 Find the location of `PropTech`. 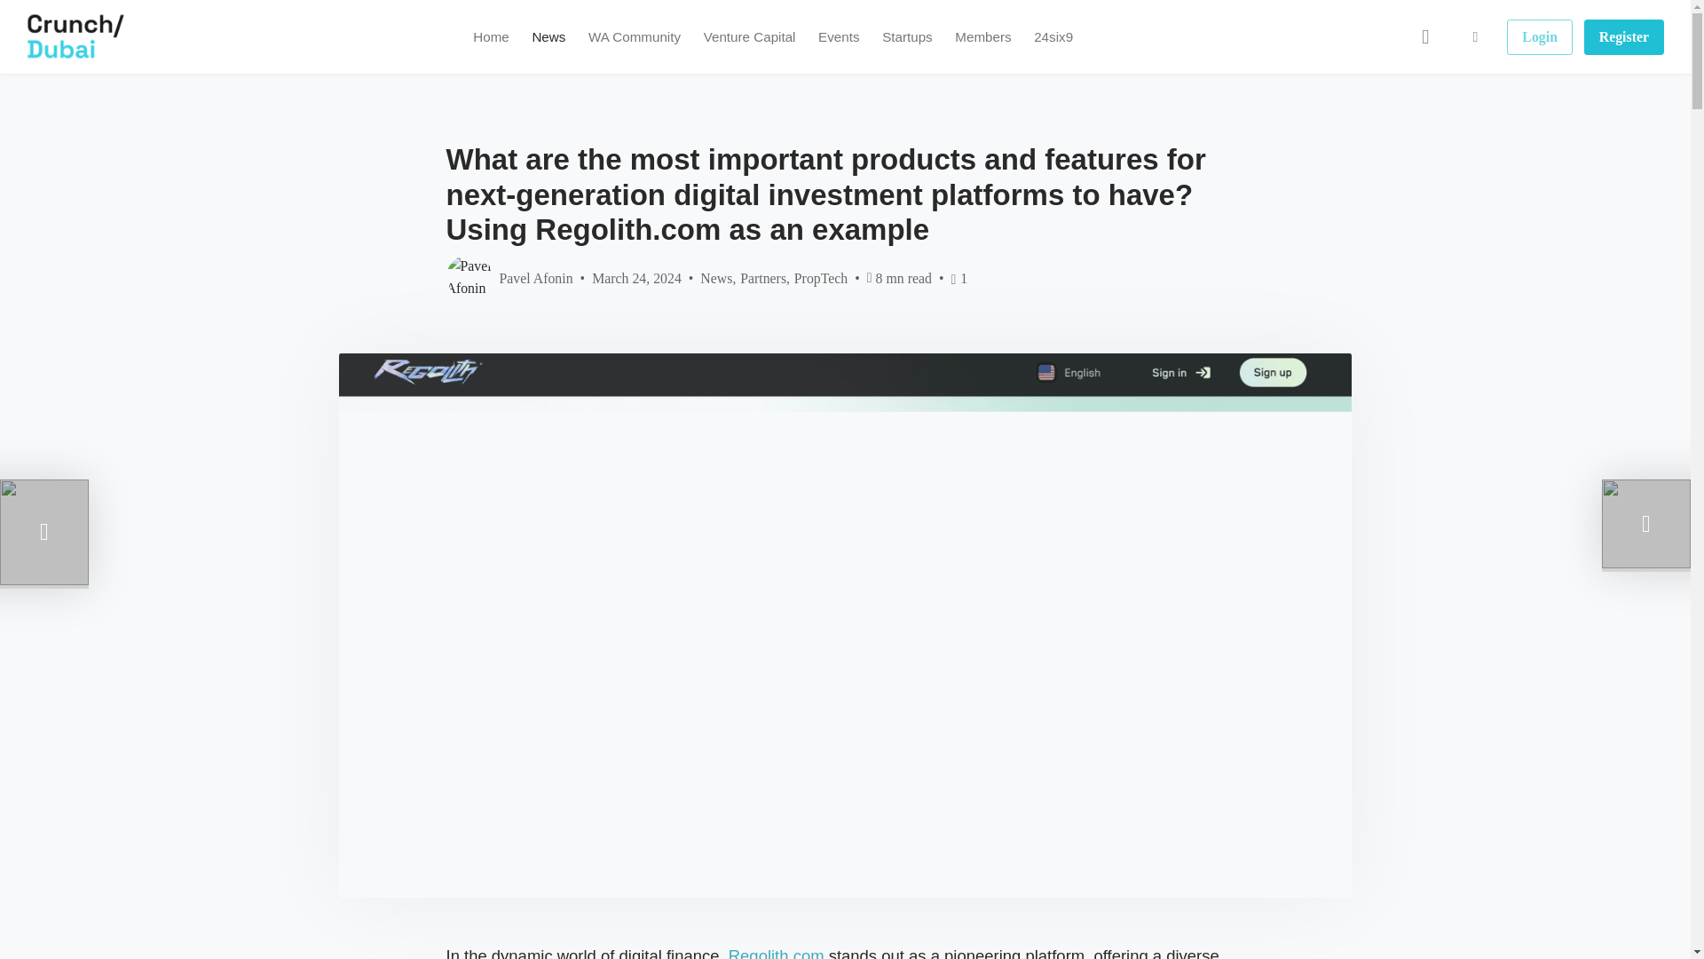

PropTech is located at coordinates (820, 277).